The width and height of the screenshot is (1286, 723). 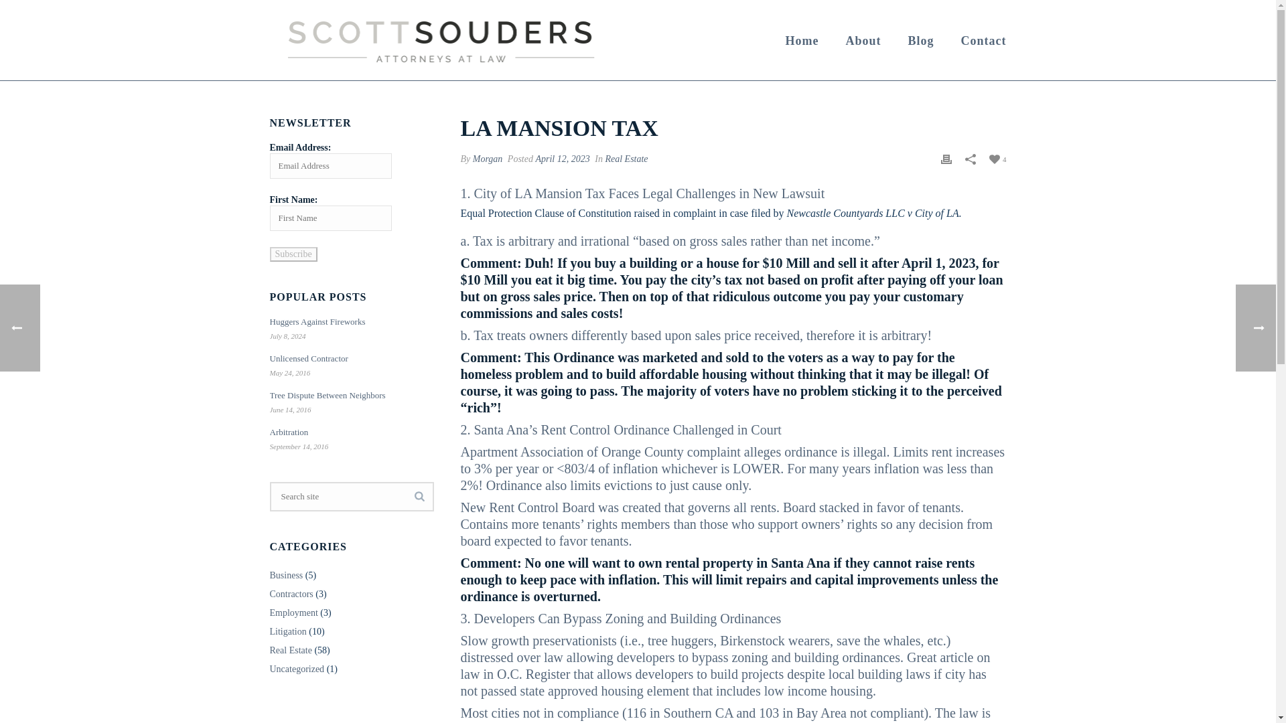 What do you see at coordinates (488, 159) in the screenshot?
I see `Morgan` at bounding box center [488, 159].